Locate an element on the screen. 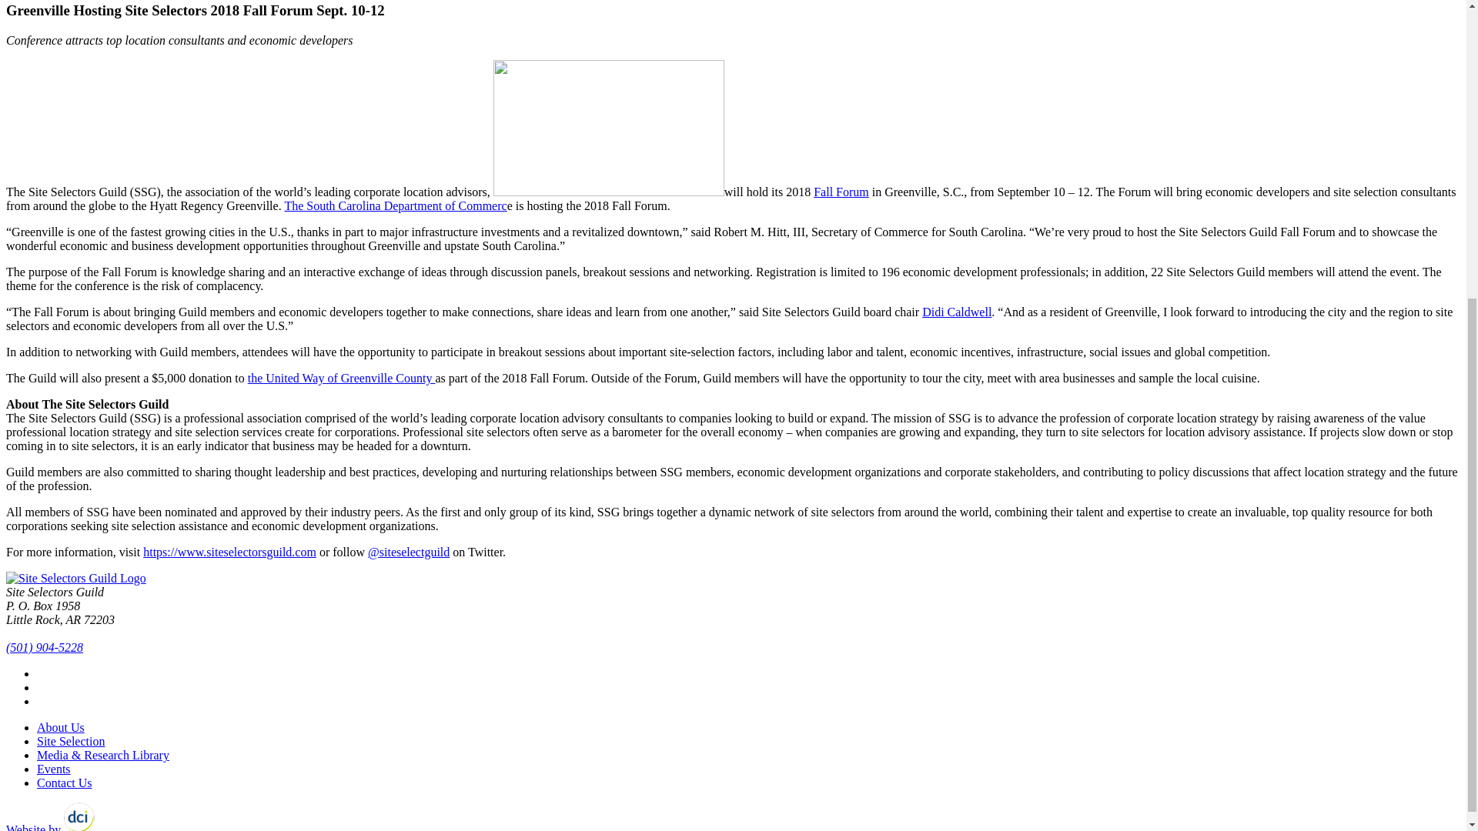 This screenshot has width=1478, height=831. Site Selection is located at coordinates (71, 741).